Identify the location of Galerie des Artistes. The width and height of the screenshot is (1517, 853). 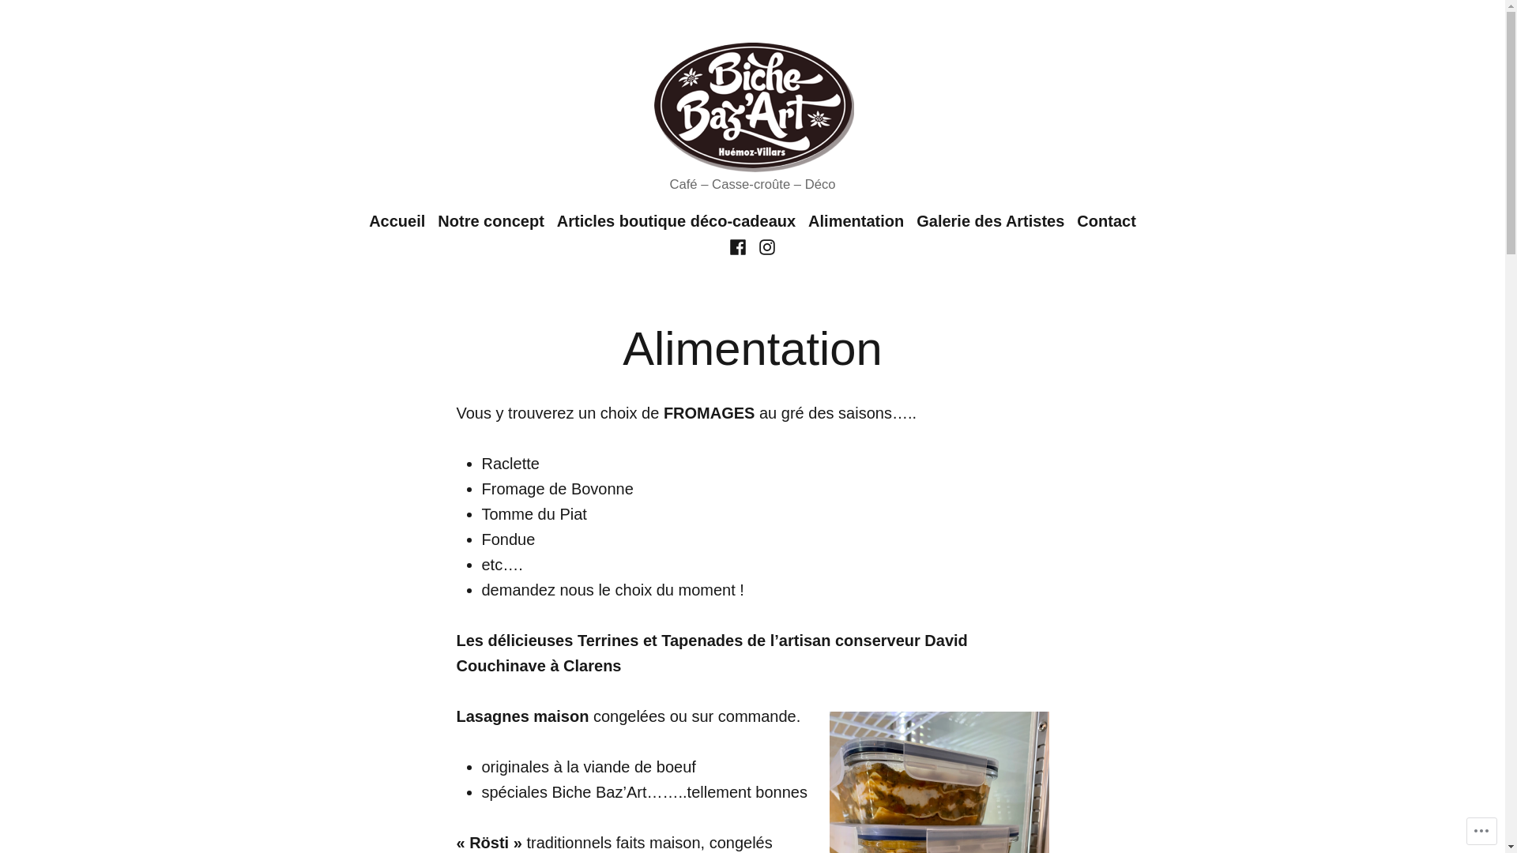
(991, 221).